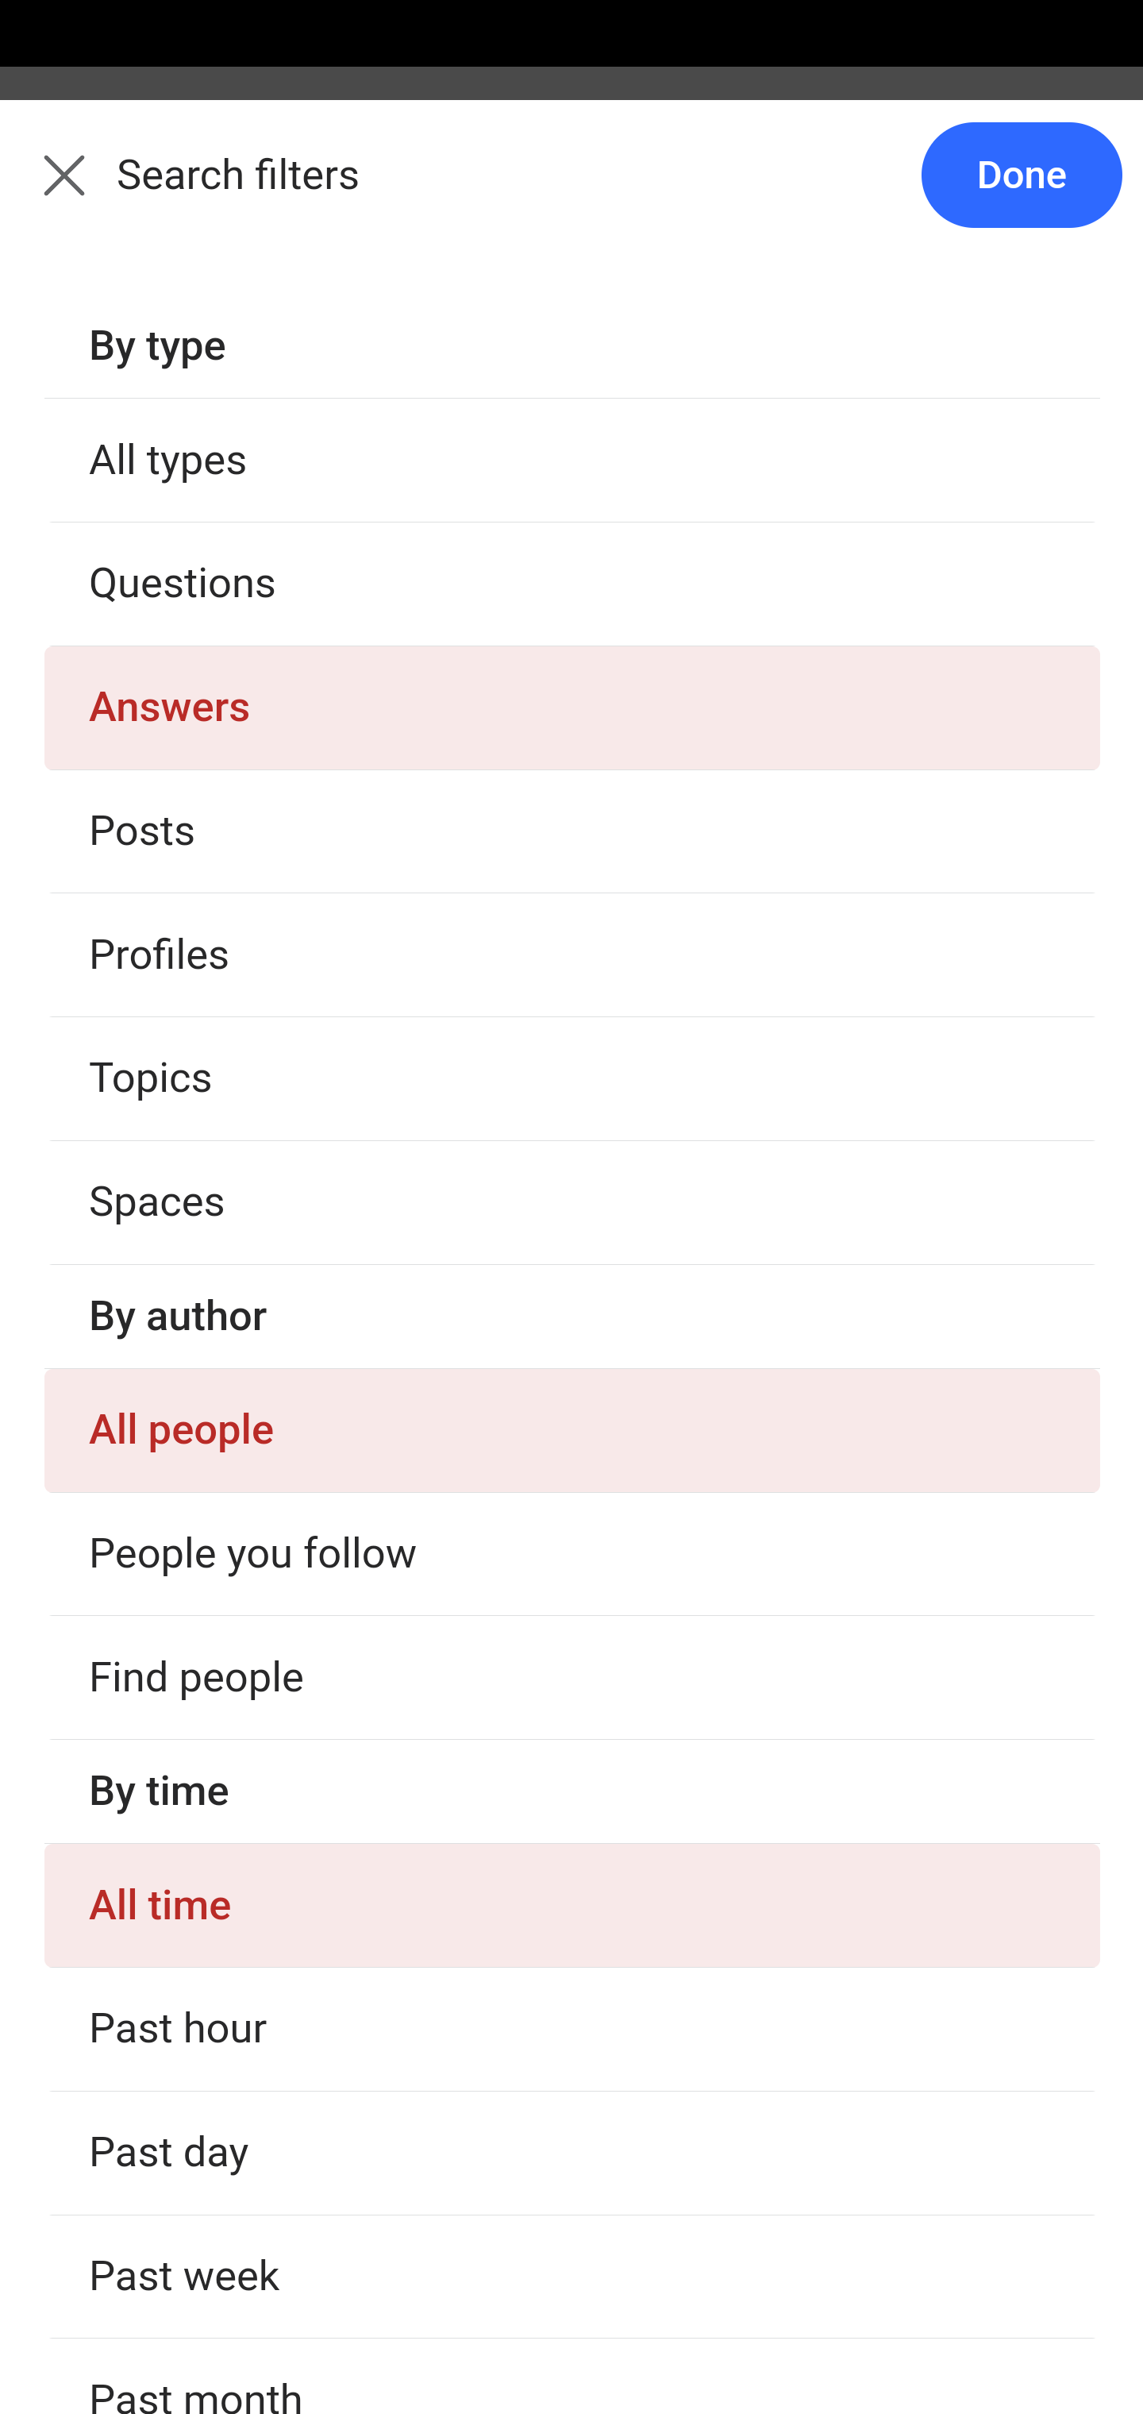  I want to click on Answer, so click(194, 597).